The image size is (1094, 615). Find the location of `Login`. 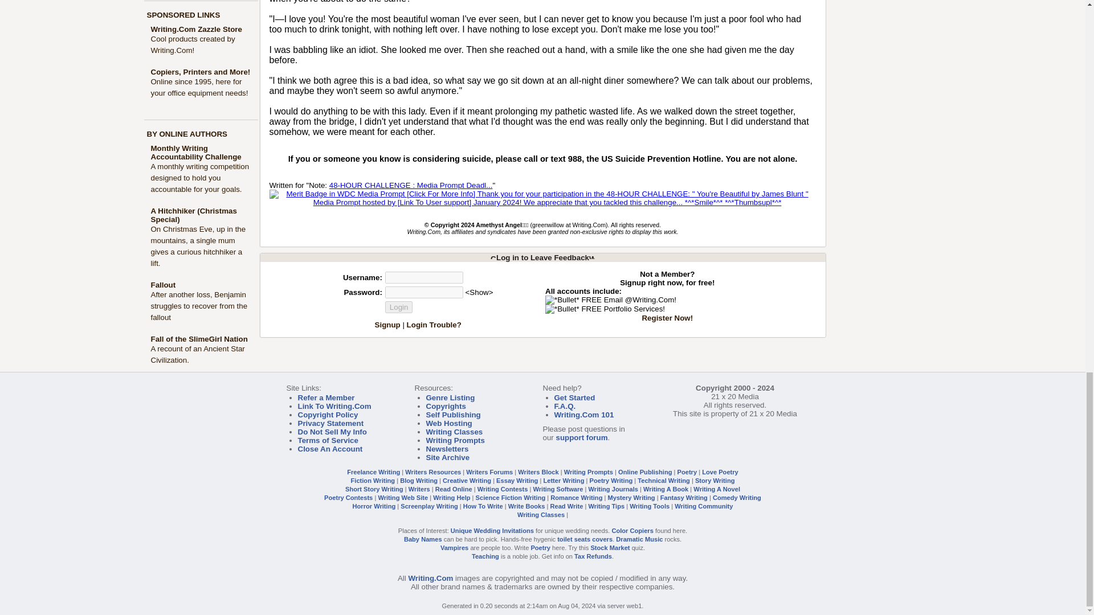

Login is located at coordinates (399, 307).